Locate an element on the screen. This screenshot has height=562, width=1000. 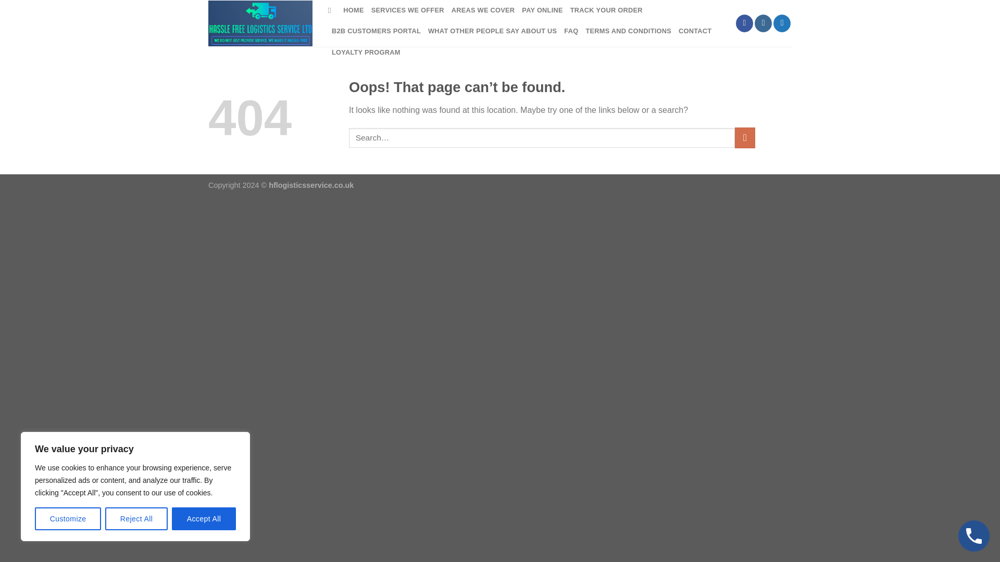
TERMS AND CONDITIONS is located at coordinates (628, 31).